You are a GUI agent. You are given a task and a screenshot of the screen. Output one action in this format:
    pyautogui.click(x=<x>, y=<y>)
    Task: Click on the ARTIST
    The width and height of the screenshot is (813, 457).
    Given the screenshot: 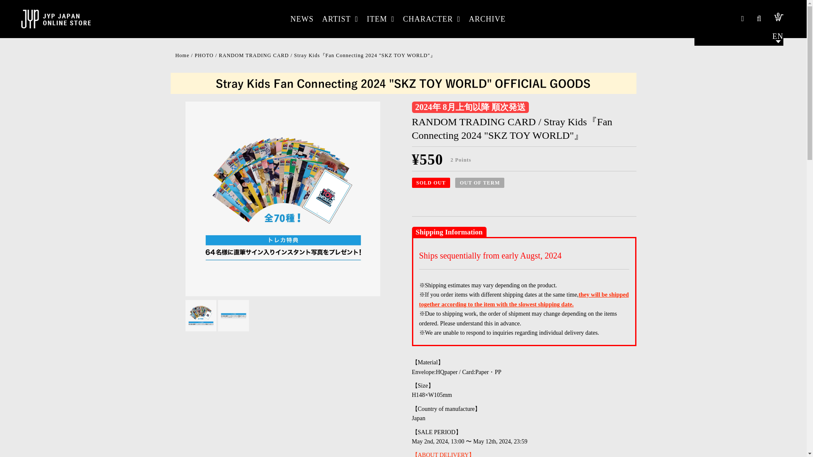 What is the action you would take?
    pyautogui.click(x=340, y=19)
    